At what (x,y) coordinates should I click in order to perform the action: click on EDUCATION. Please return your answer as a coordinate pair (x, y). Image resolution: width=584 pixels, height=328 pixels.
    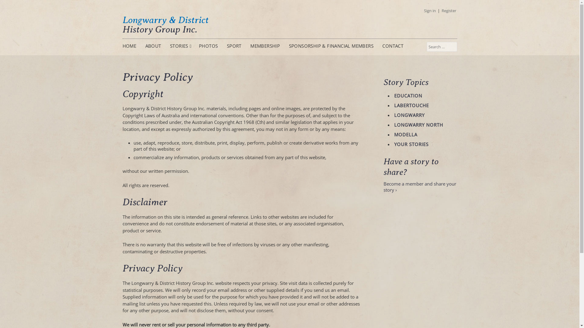
    Looking at the image, I should click on (408, 96).